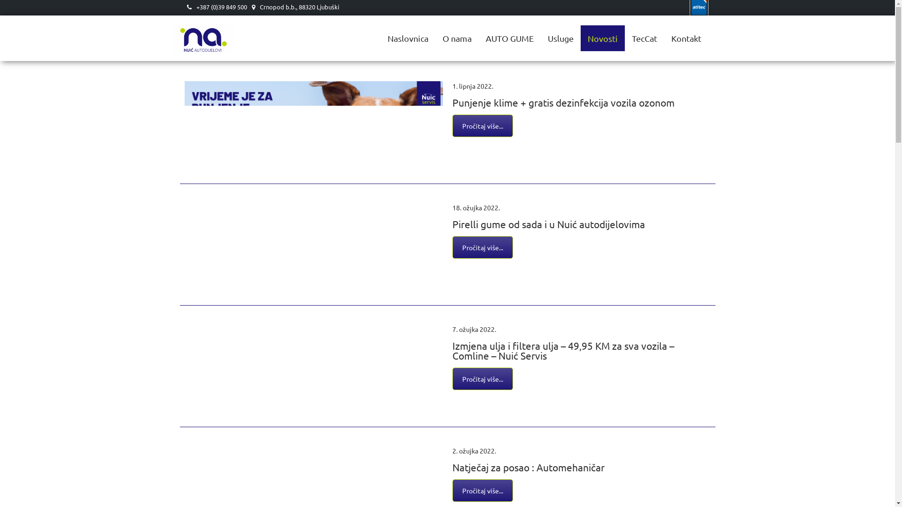  Describe the element at coordinates (313, 149) in the screenshot. I see `Punjenje klime + gratis dezinfekcija vozila ozonom` at that location.